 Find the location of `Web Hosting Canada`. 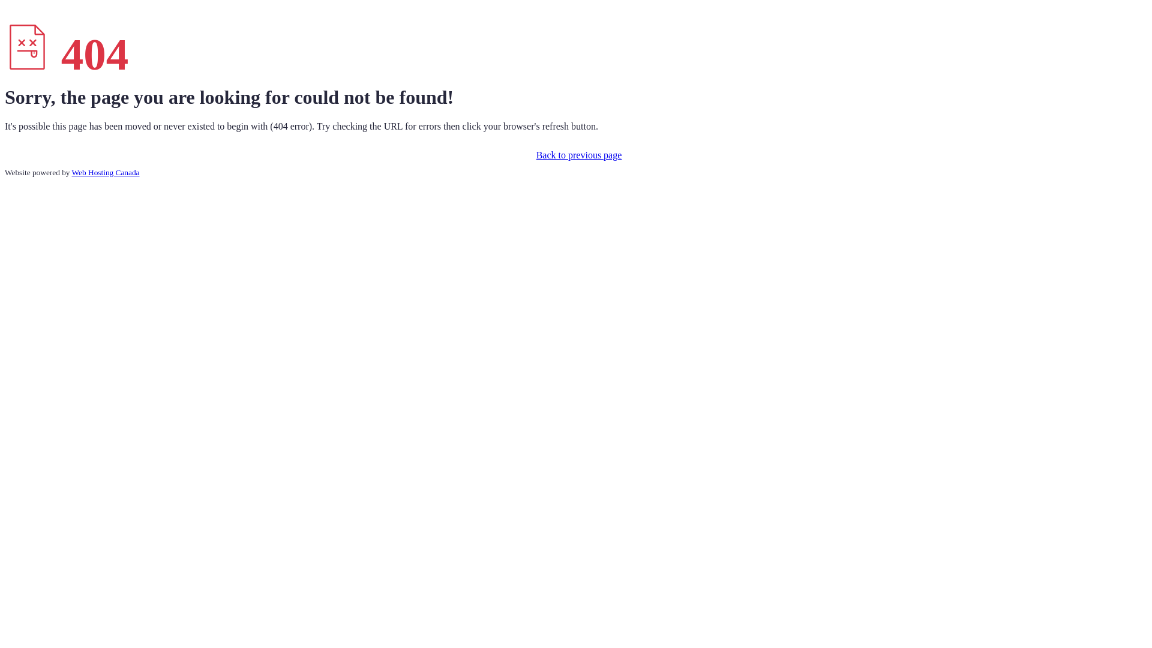

Web Hosting Canada is located at coordinates (106, 173).